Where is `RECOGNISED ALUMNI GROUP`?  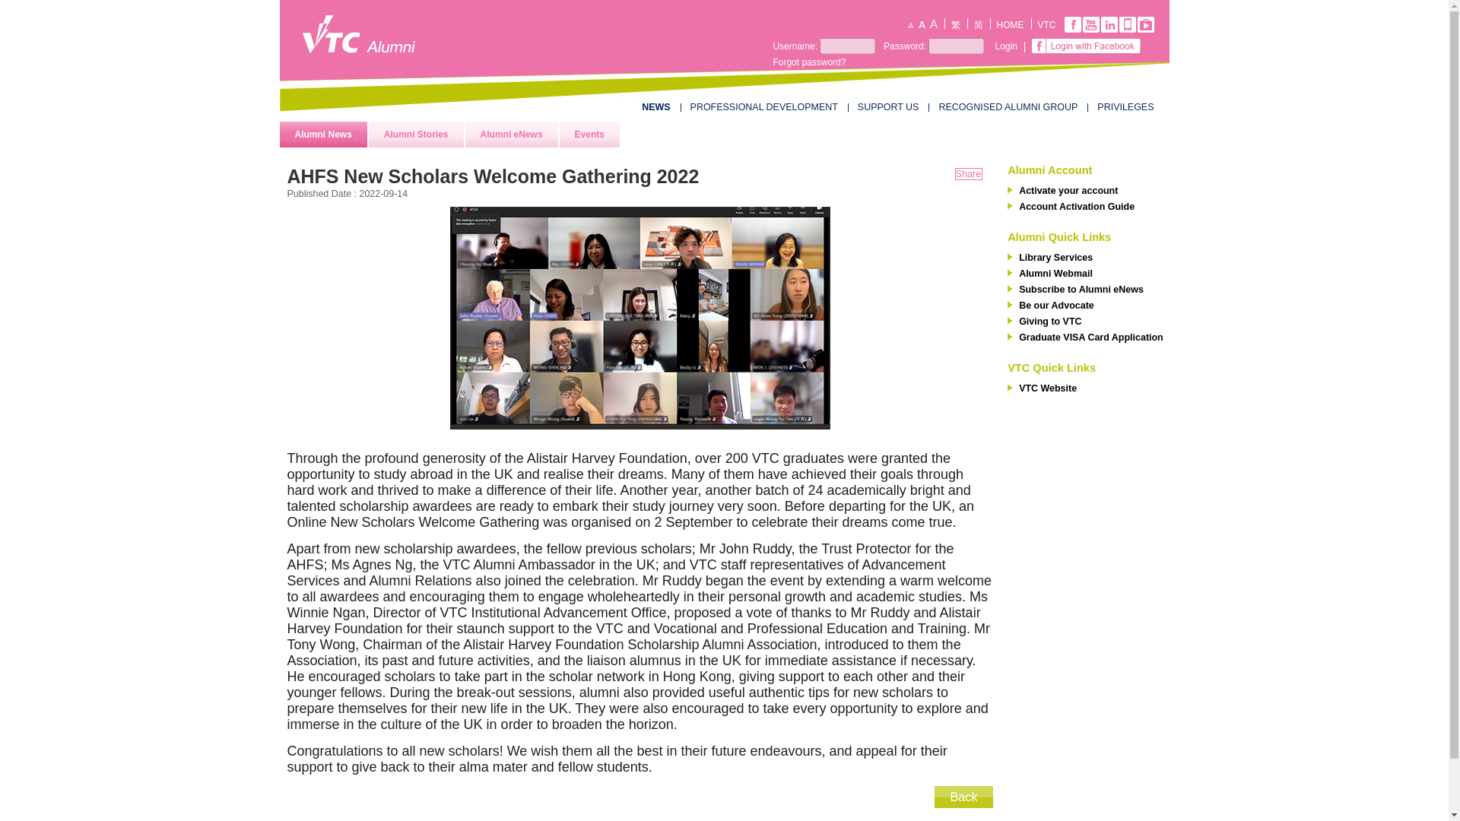 RECOGNISED ALUMNI GROUP is located at coordinates (1008, 106).